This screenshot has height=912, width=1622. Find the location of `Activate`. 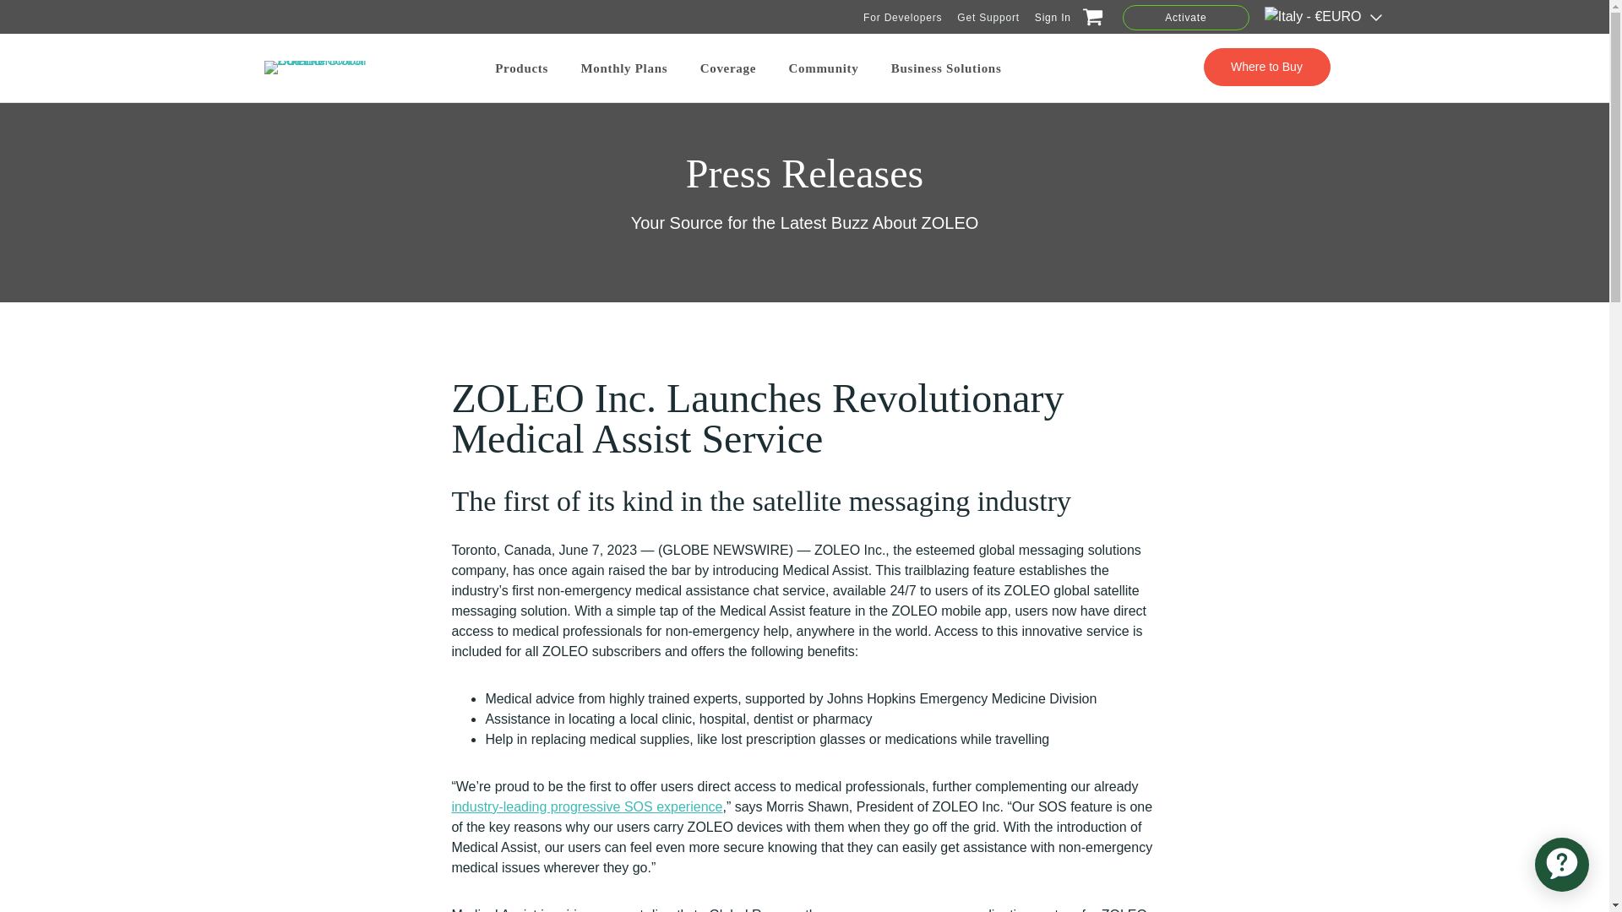

Activate is located at coordinates (1185, 17).